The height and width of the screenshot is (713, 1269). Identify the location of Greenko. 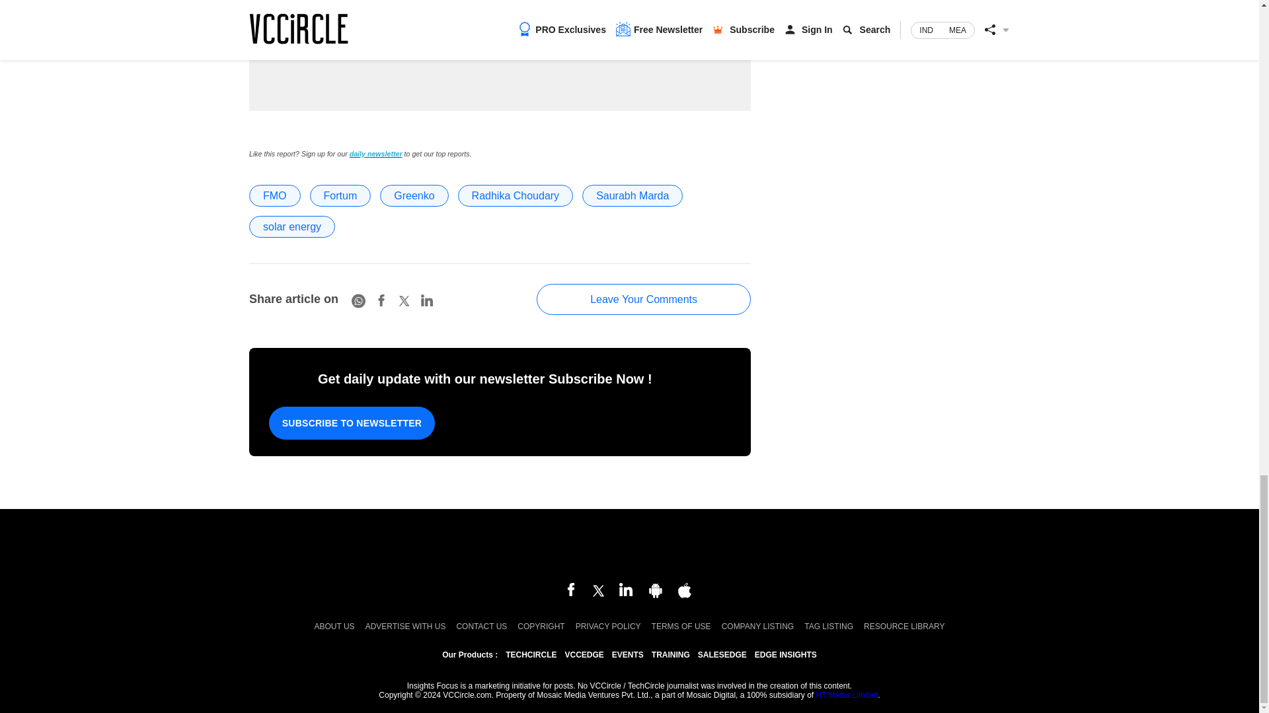
(414, 195).